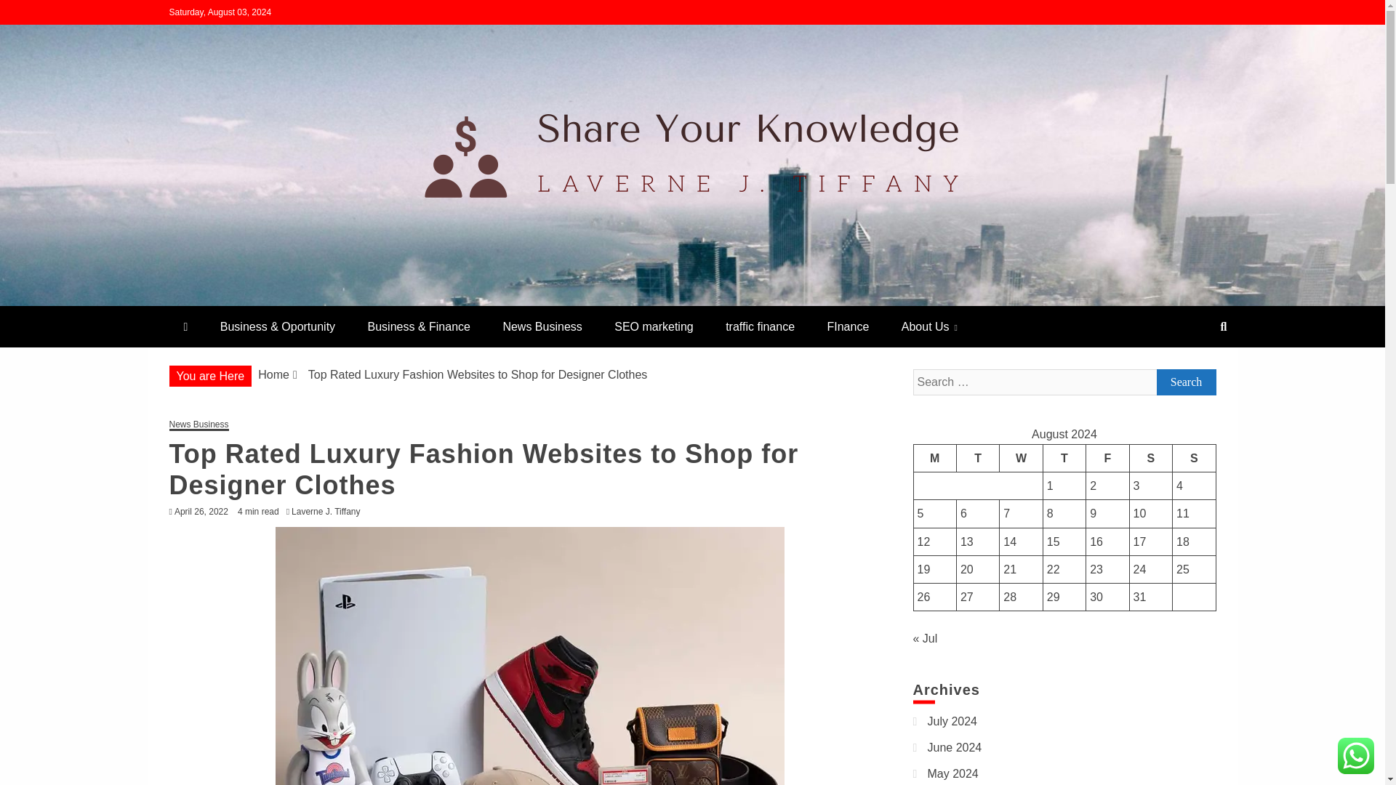  What do you see at coordinates (929, 327) in the screenshot?
I see `About Us` at bounding box center [929, 327].